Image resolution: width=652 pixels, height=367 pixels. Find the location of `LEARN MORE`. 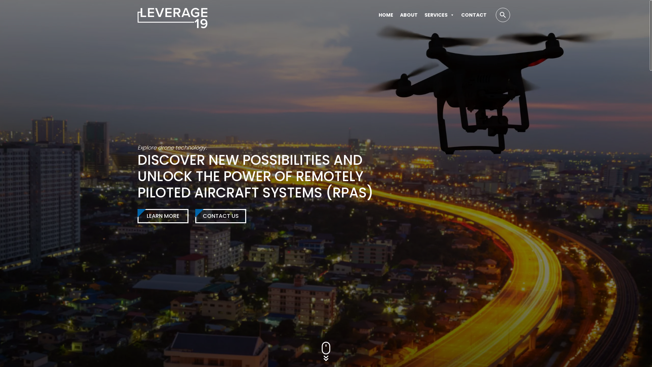

LEARN MORE is located at coordinates (163, 216).